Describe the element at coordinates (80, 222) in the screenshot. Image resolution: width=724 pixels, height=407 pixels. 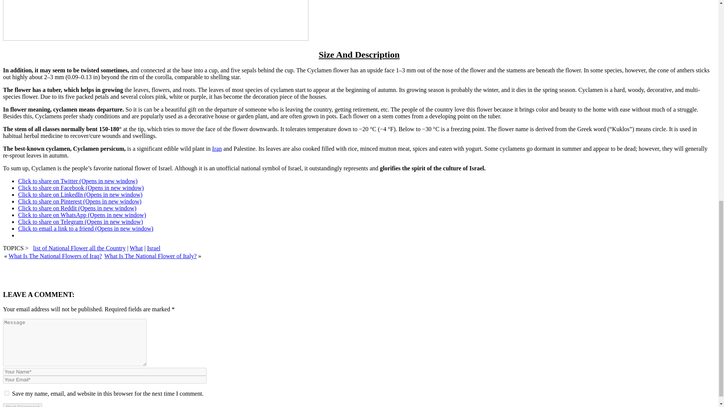
I see `Click to share on Telegram` at that location.